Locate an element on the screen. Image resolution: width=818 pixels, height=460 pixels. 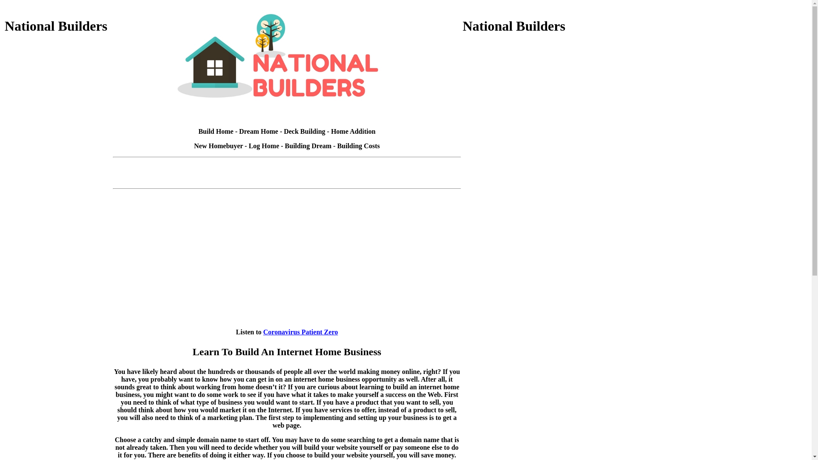
Building Costs is located at coordinates (358, 146).